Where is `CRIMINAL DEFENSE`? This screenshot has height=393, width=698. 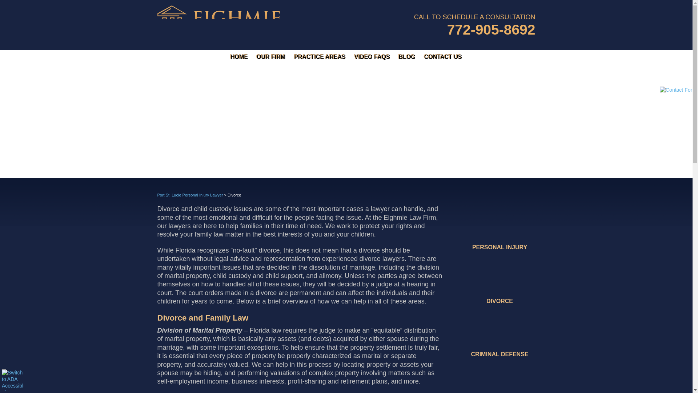 CRIMINAL DEFENSE is located at coordinates (500, 335).